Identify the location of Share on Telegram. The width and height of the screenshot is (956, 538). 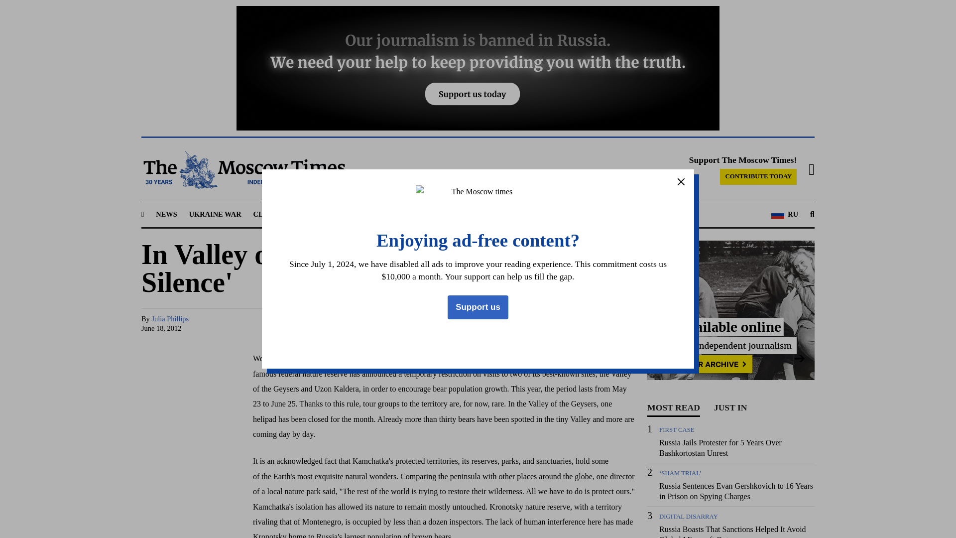
(551, 324).